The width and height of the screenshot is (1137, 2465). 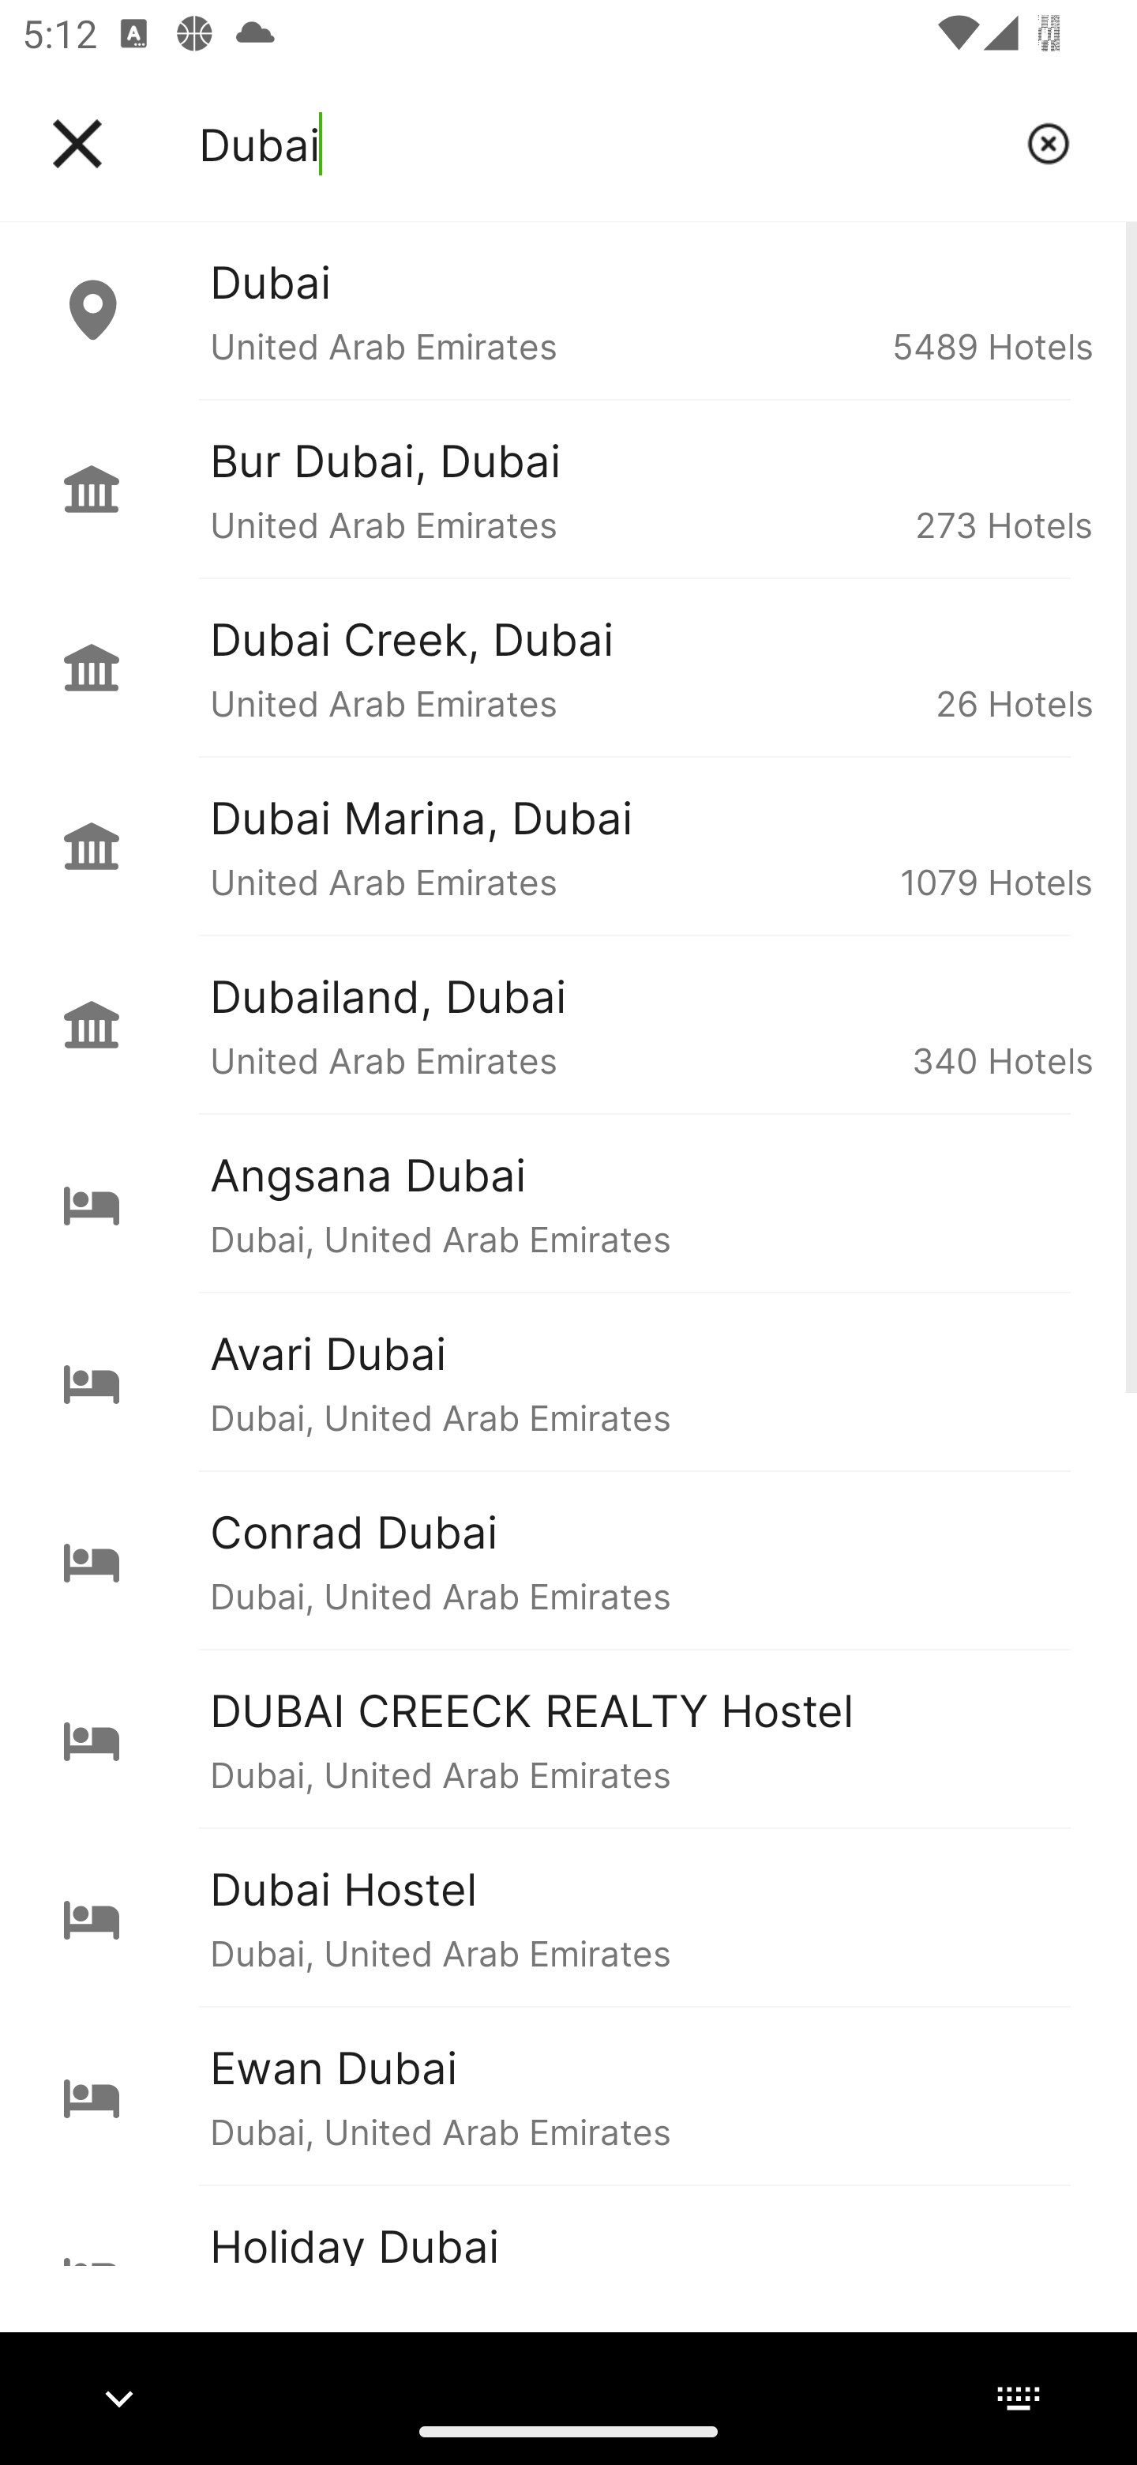 What do you see at coordinates (568, 1917) in the screenshot?
I see `Dubai Hostel Dubai, United Arab Emirates` at bounding box center [568, 1917].